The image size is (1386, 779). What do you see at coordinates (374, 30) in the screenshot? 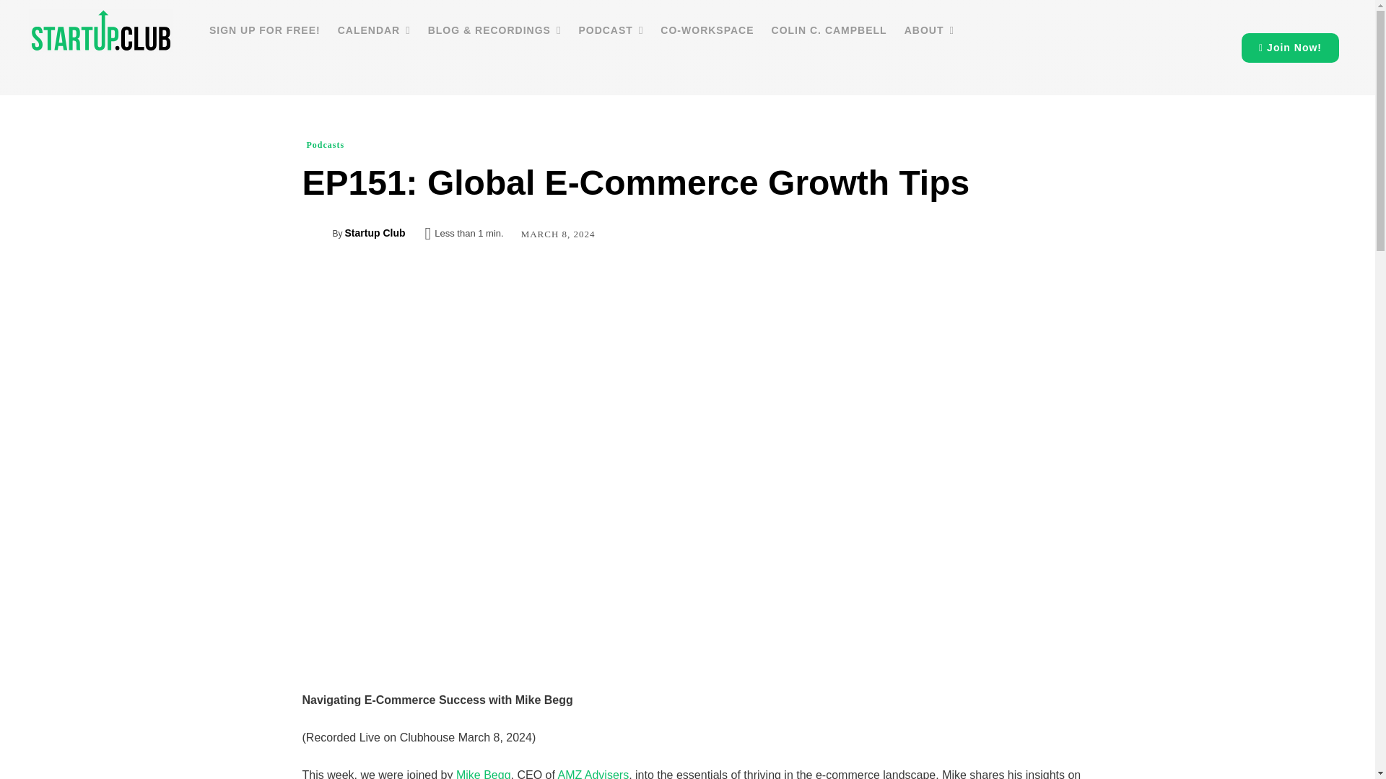
I see `CALENDAR` at bounding box center [374, 30].